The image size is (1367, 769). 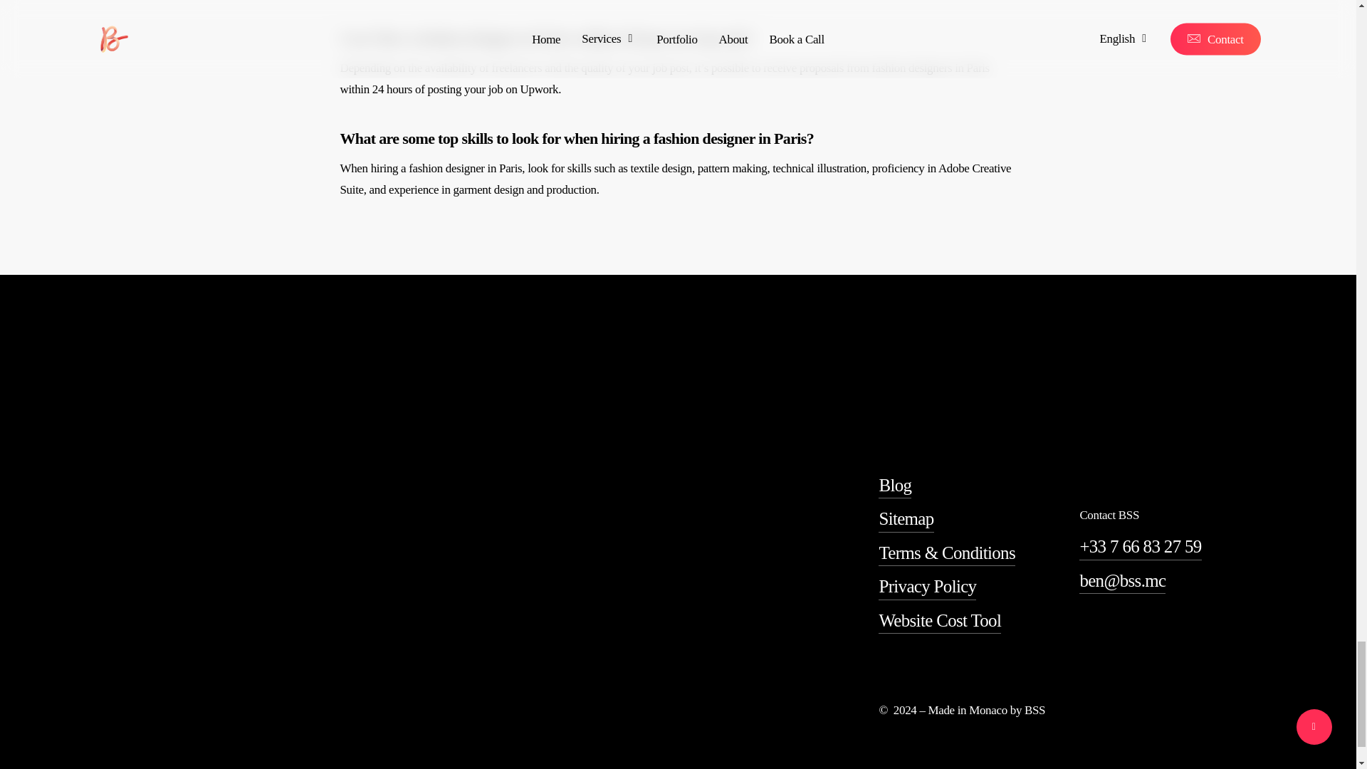 What do you see at coordinates (940, 620) in the screenshot?
I see `Website Cost Tool` at bounding box center [940, 620].